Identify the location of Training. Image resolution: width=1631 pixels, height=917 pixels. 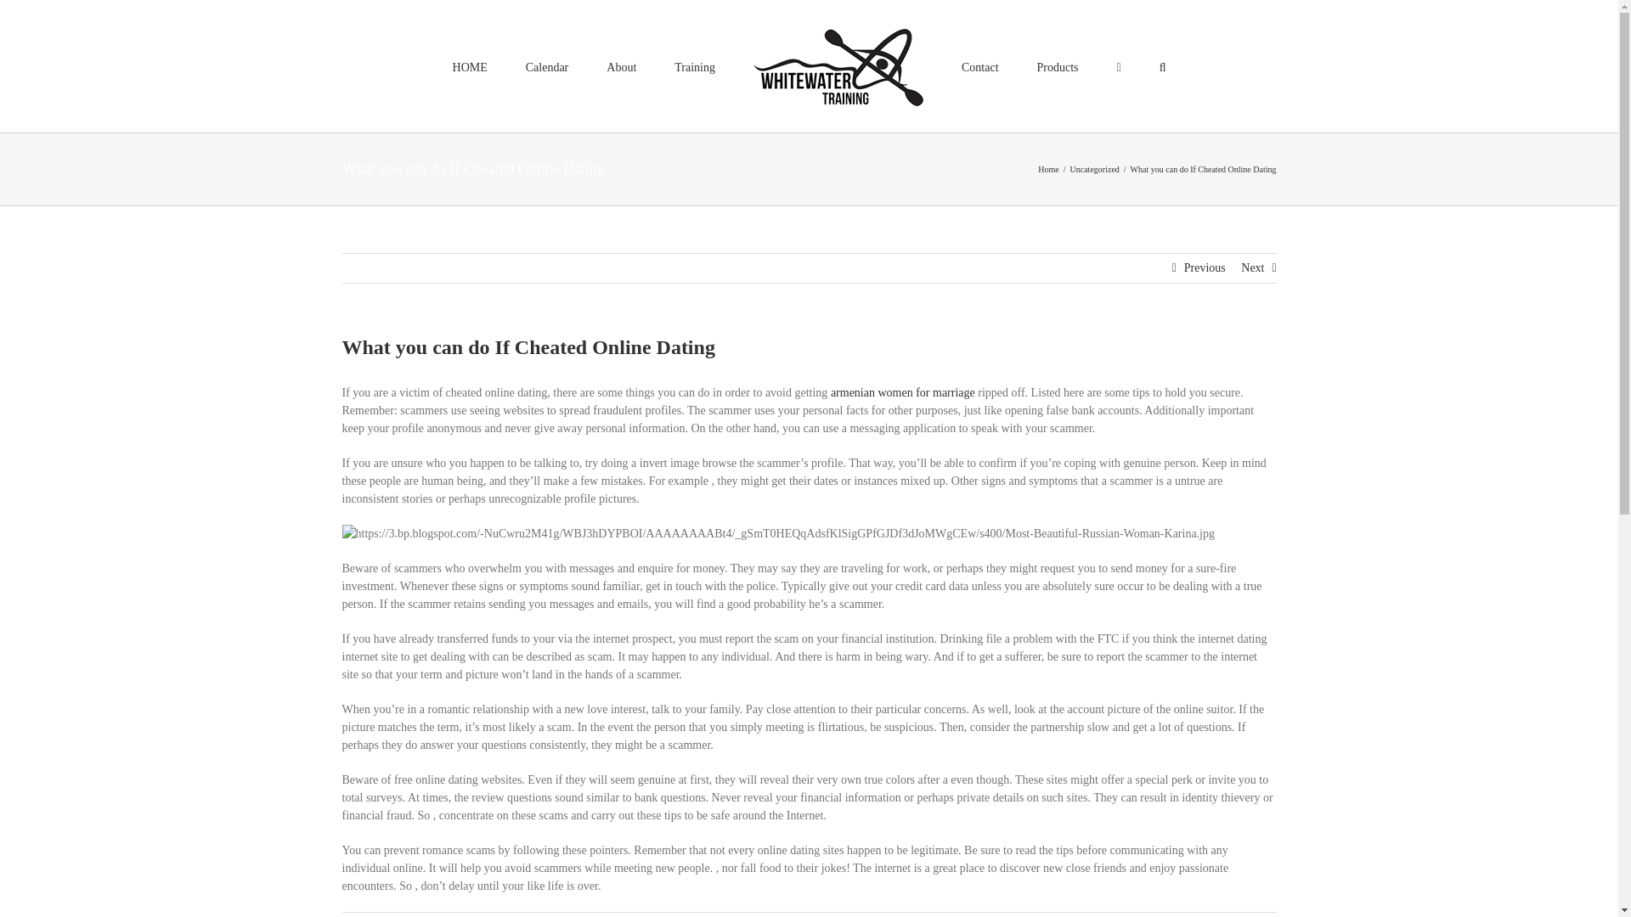
(695, 65).